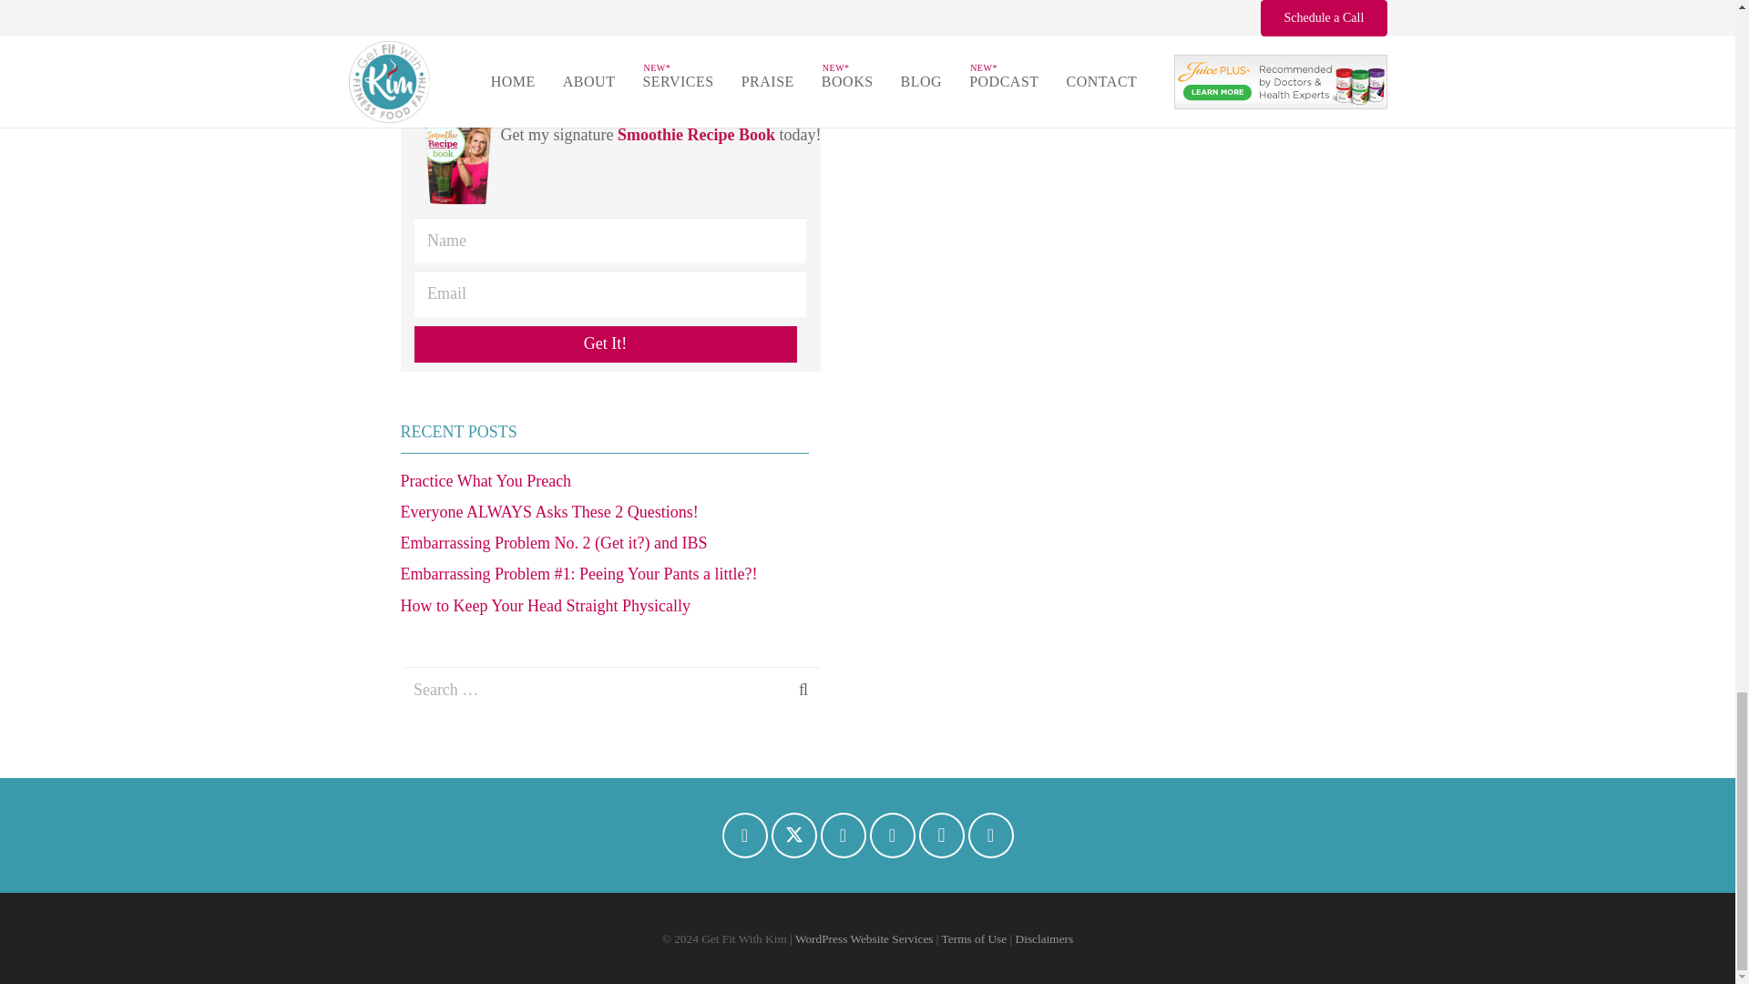 Image resolution: width=1749 pixels, height=984 pixels. I want to click on RSS, so click(629, 4).